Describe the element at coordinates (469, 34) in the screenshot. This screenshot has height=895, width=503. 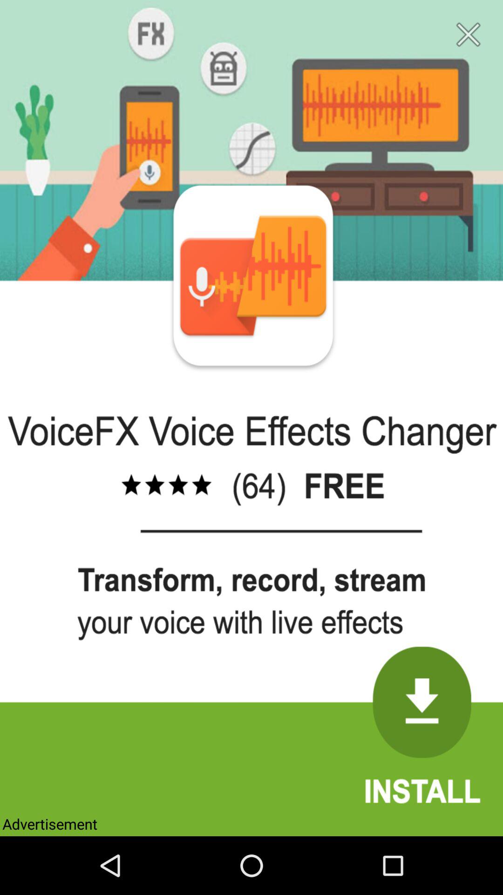
I see `close screen` at that location.